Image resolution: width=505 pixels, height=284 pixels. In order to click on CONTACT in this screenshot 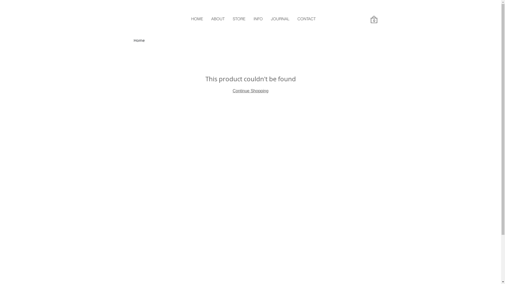, I will do `click(306, 19)`.